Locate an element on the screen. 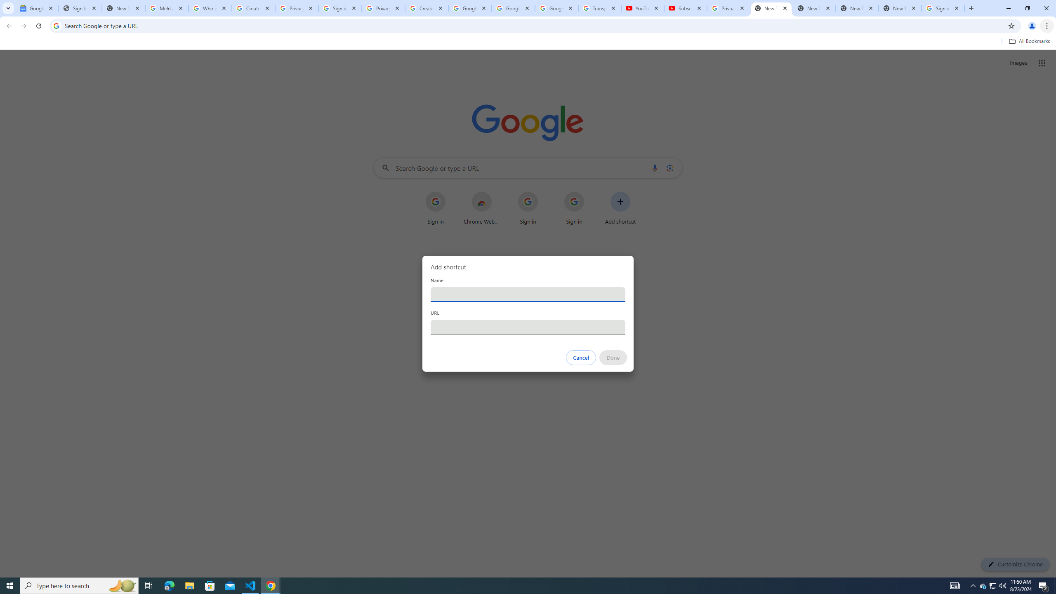  Google News is located at coordinates (37, 8).